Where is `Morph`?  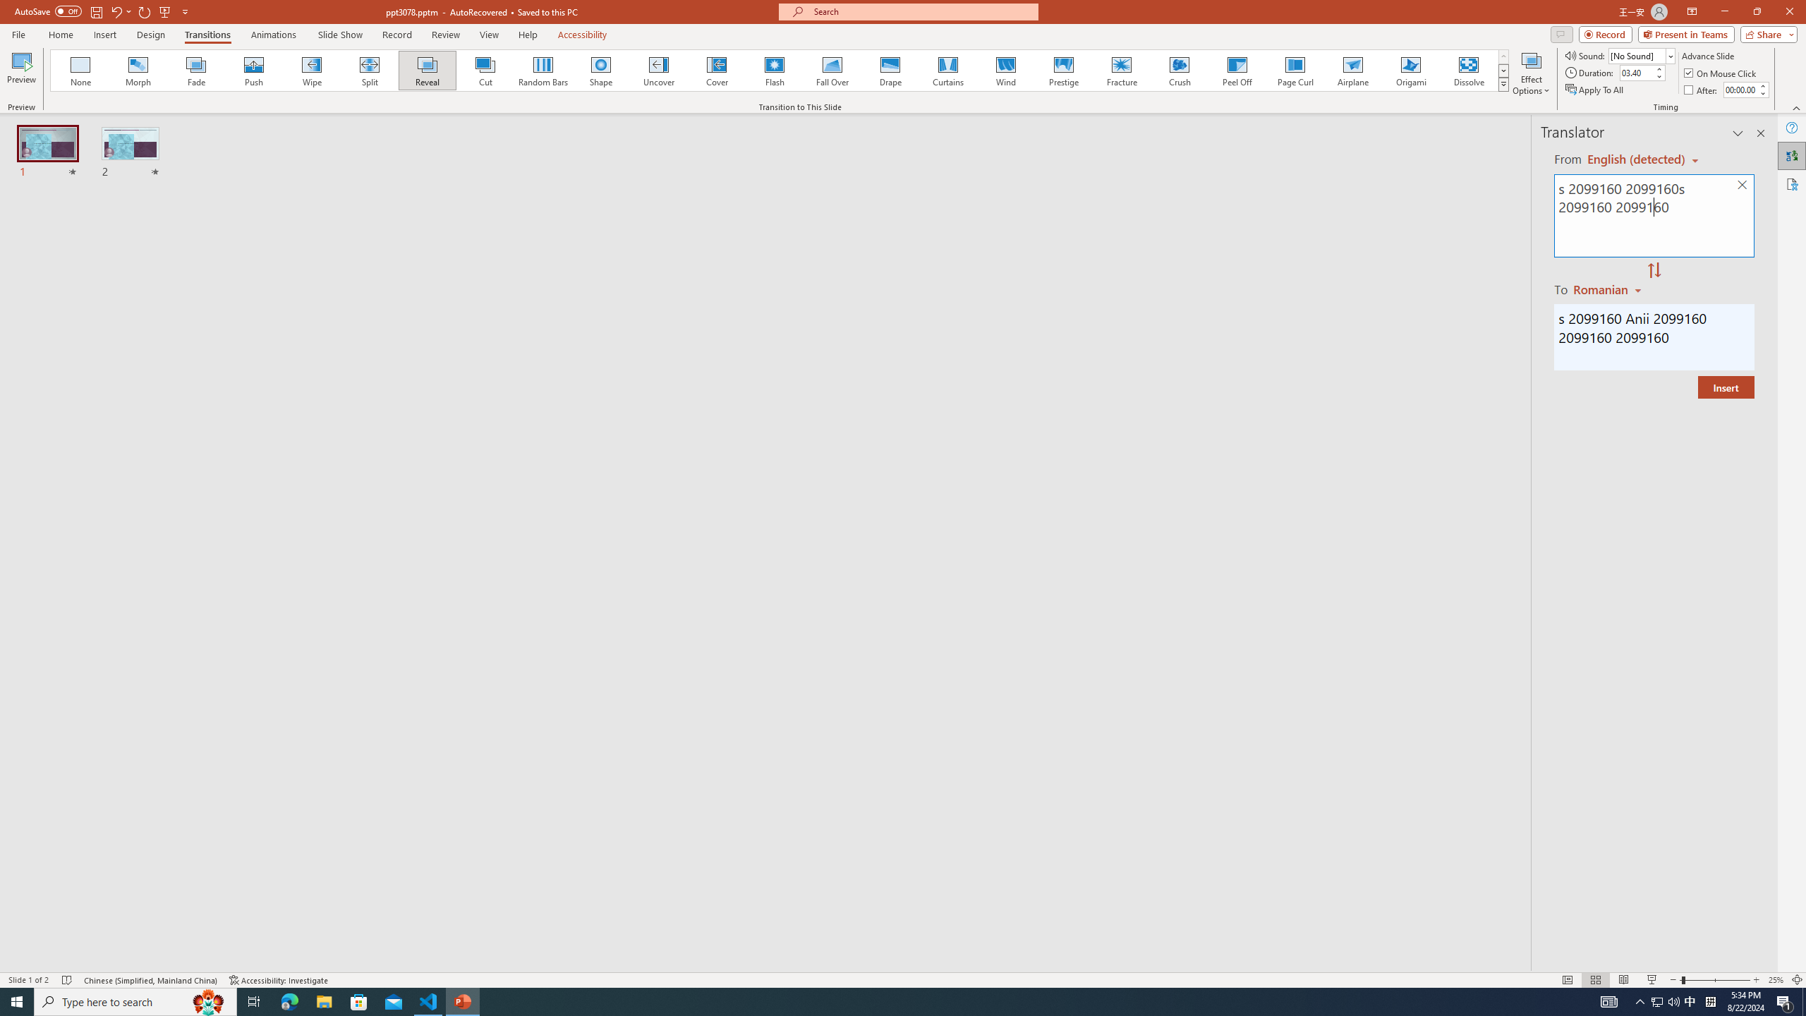
Morph is located at coordinates (139, 71).